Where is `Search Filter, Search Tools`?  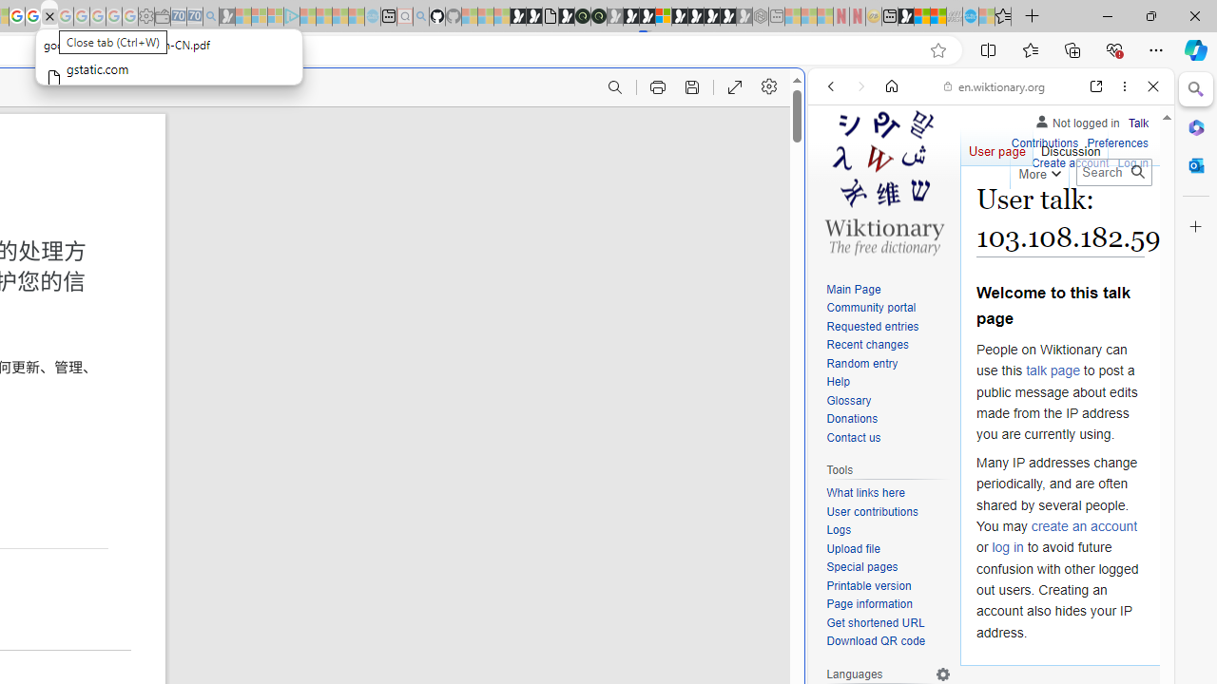
Search Filter, Search Tools is located at coordinates (1039, 217).